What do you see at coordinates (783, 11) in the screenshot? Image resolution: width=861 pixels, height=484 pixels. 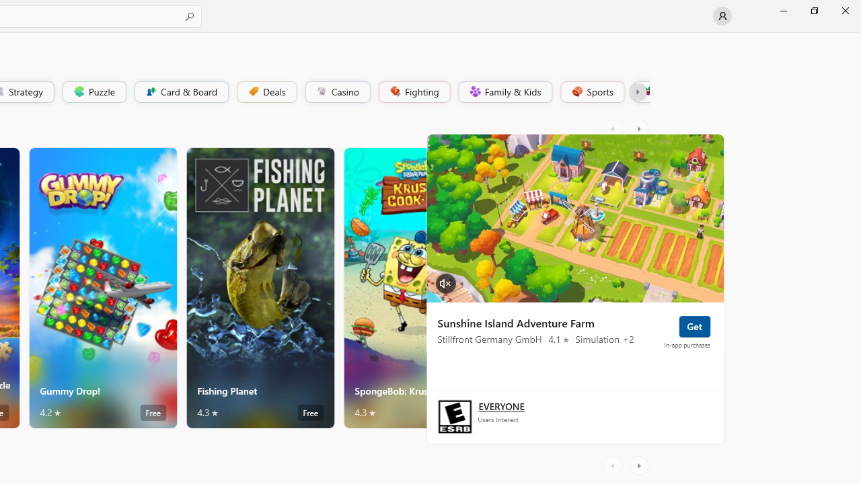 I see `Minimize Microsoft Store` at bounding box center [783, 11].